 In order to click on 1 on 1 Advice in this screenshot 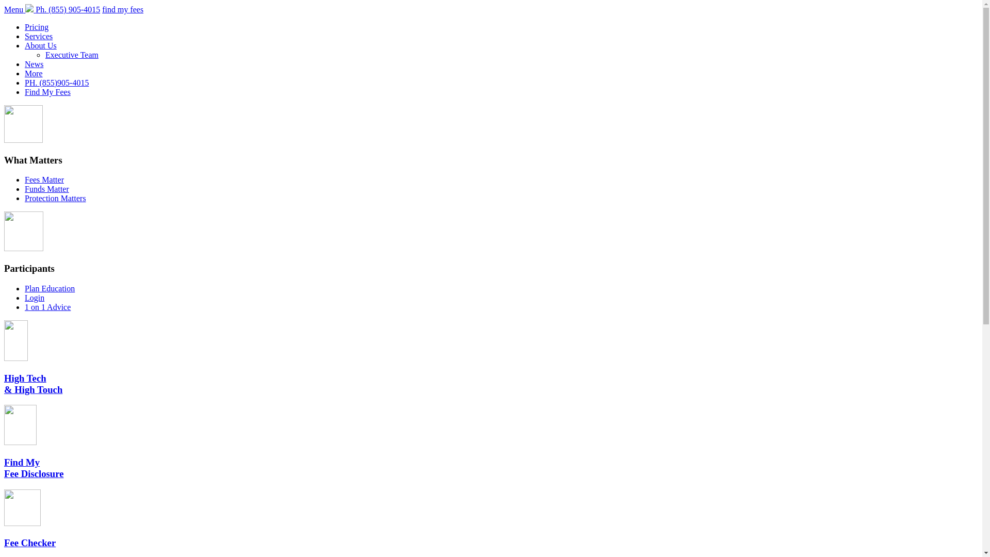, I will do `click(47, 307)`.